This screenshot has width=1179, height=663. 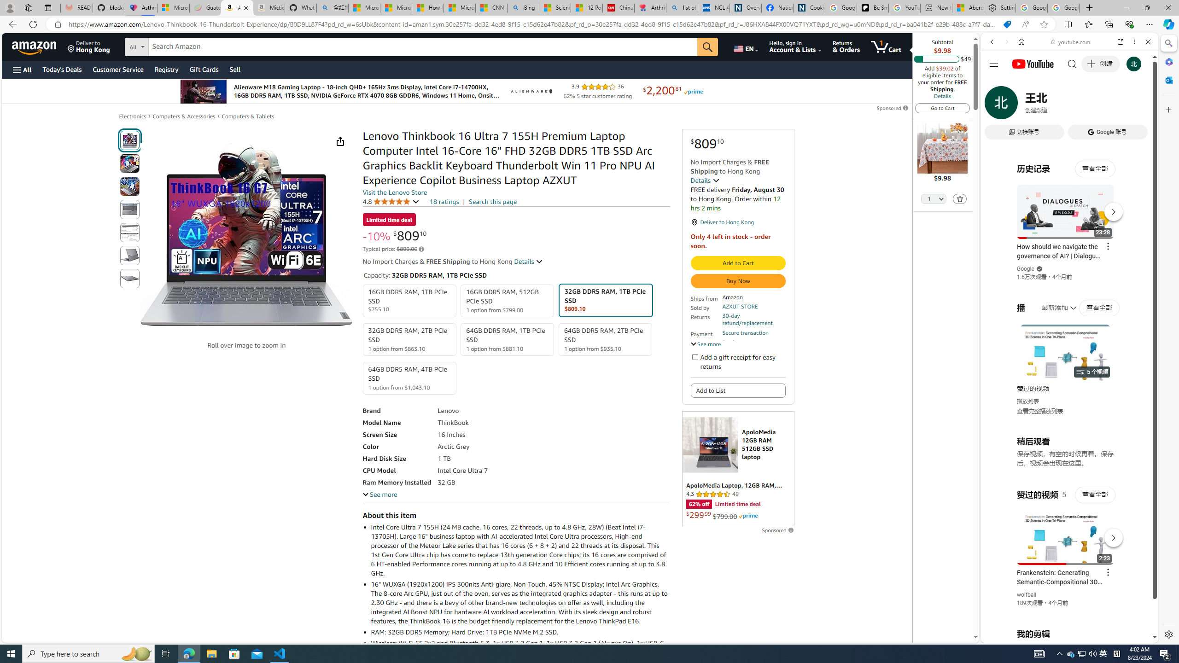 What do you see at coordinates (21, 70) in the screenshot?
I see `Open Menu` at bounding box center [21, 70].